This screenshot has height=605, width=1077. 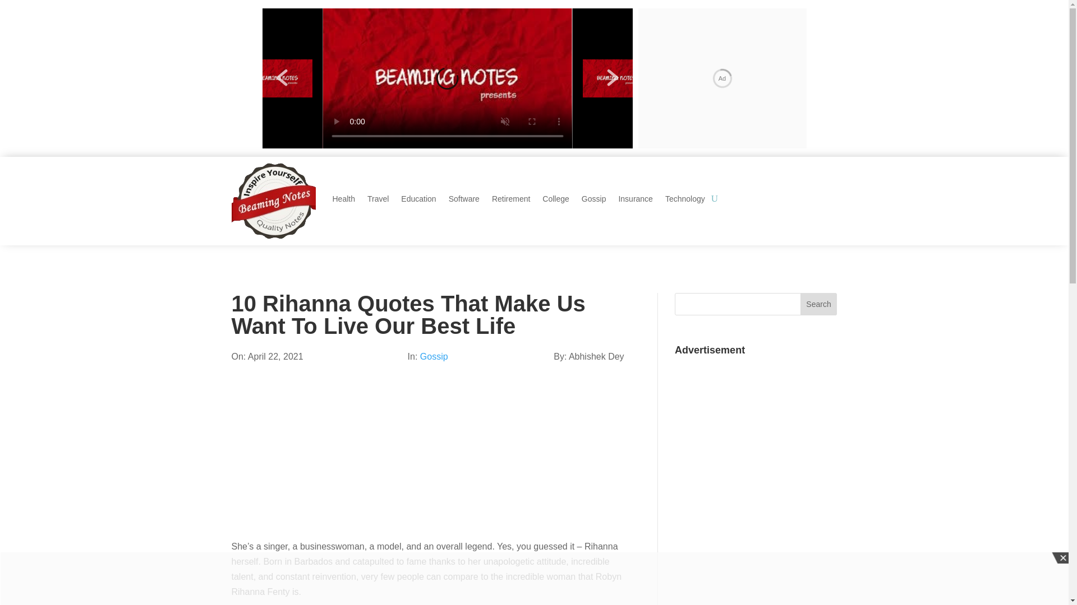 What do you see at coordinates (427, 460) in the screenshot?
I see `Advertisement` at bounding box center [427, 460].